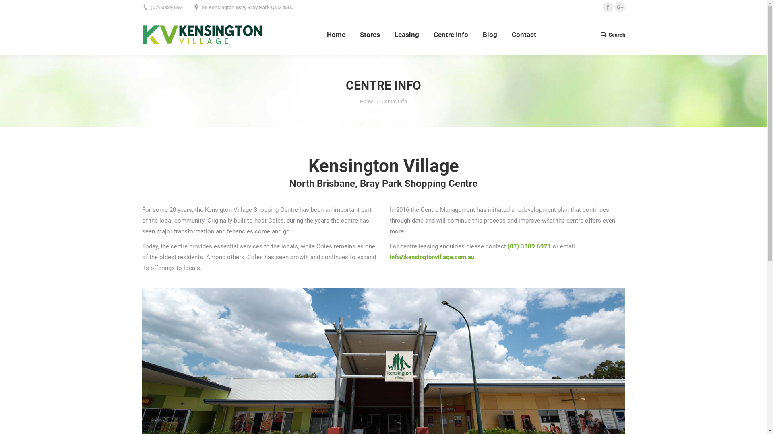  What do you see at coordinates (370, 35) in the screenshot?
I see `Stores` at bounding box center [370, 35].